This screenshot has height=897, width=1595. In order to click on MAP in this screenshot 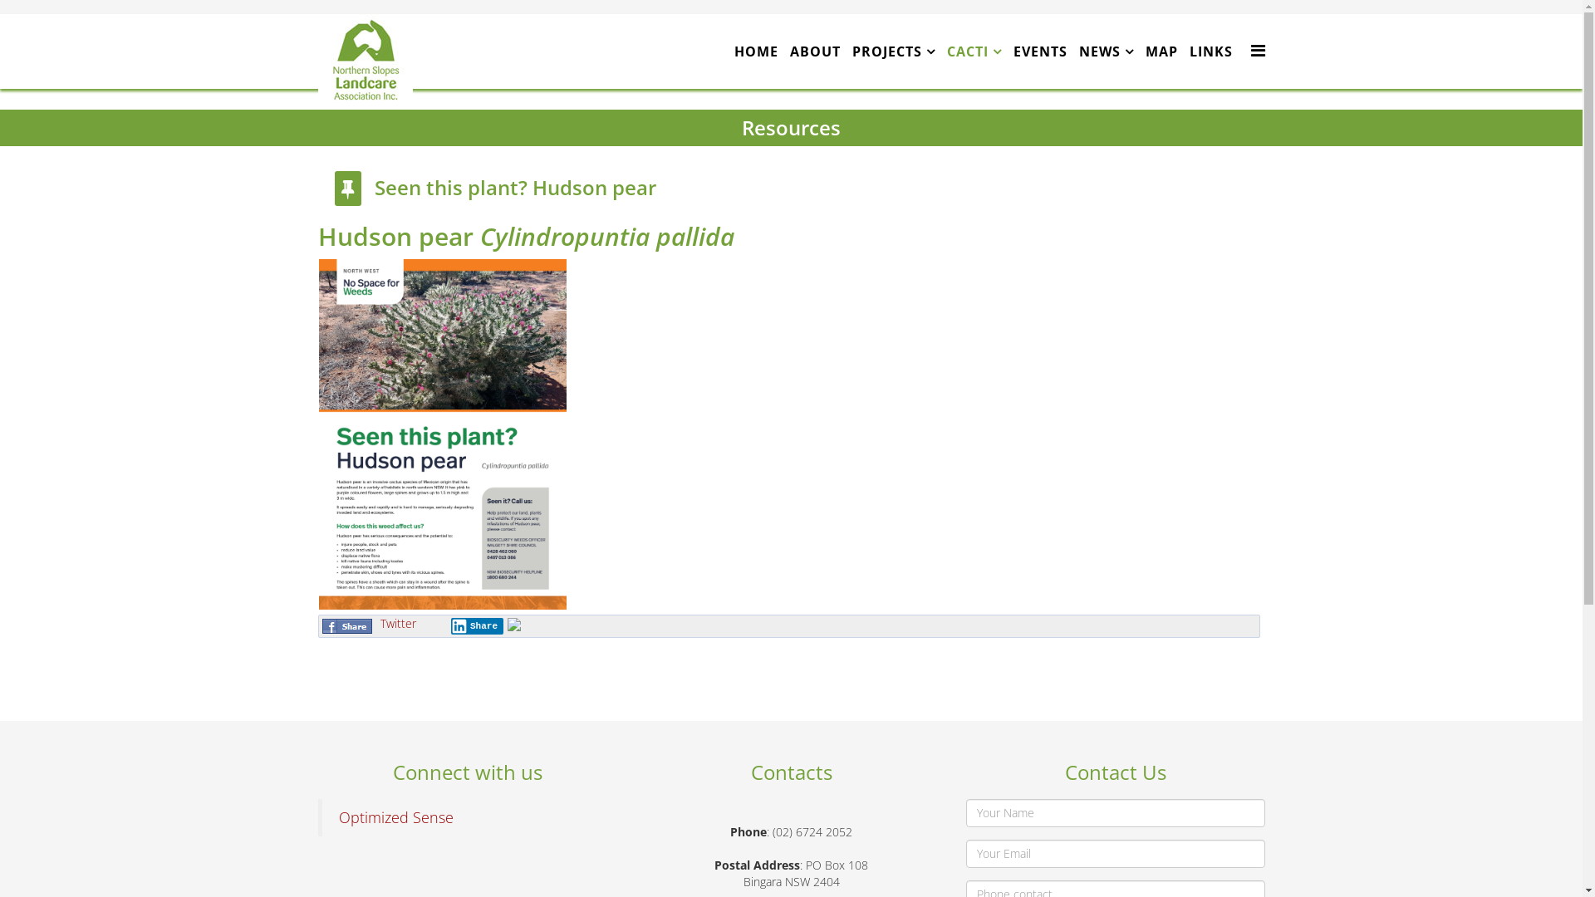, I will do `click(1161, 51)`.